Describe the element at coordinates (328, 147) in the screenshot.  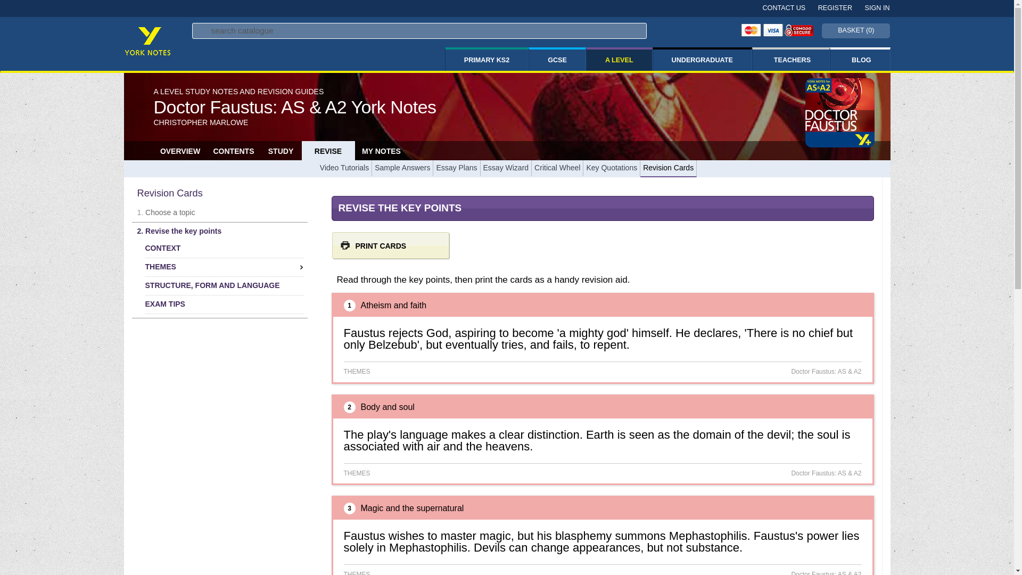
I see `REVISE` at that location.